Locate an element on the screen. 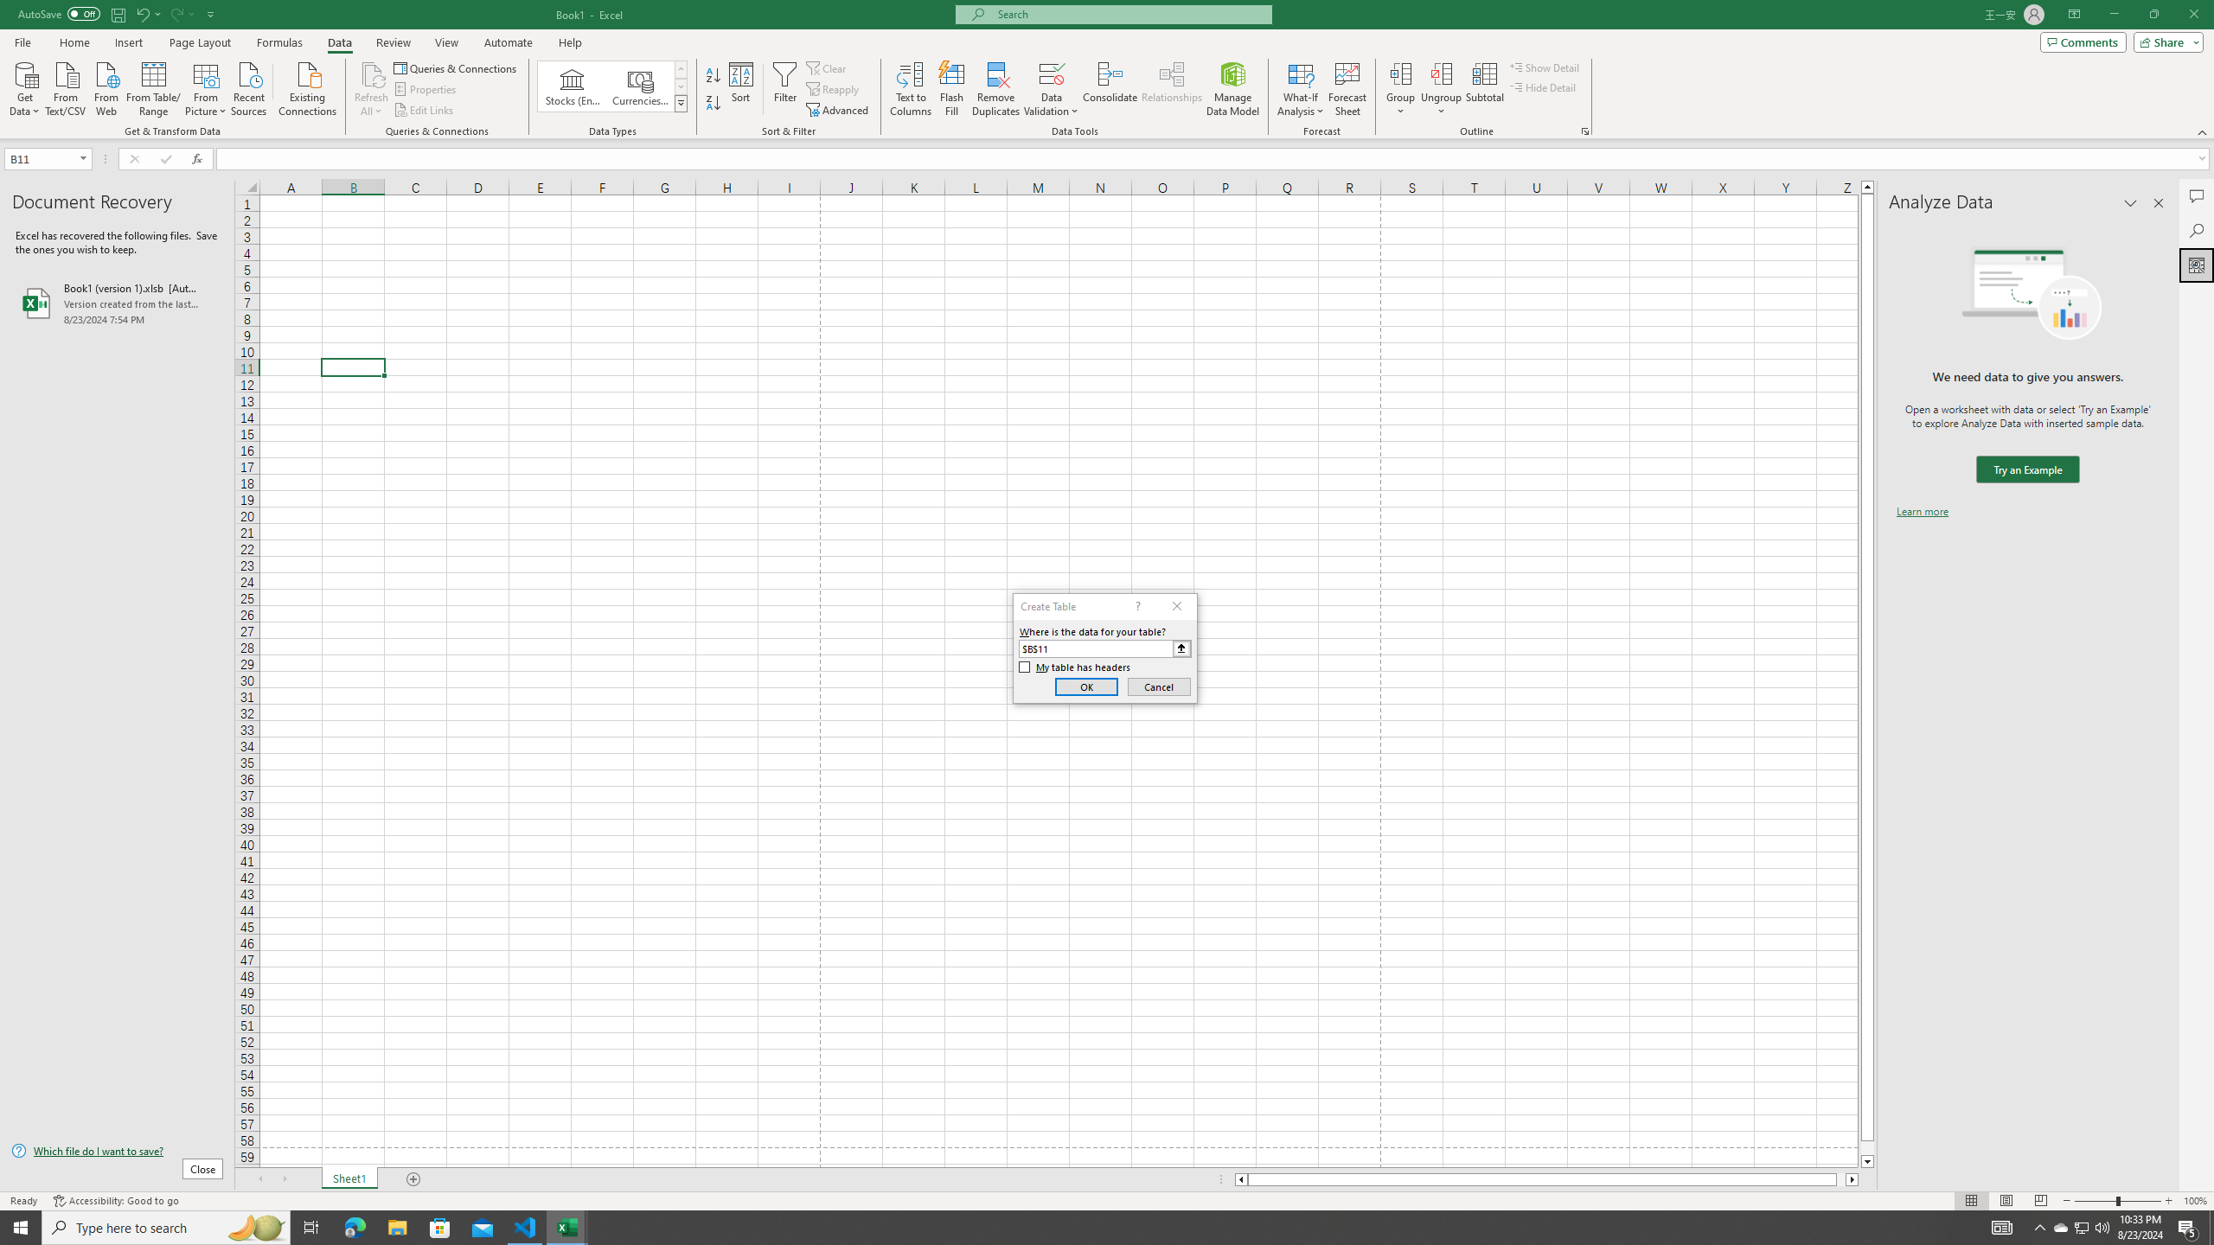  Recent Sources is located at coordinates (249, 87).